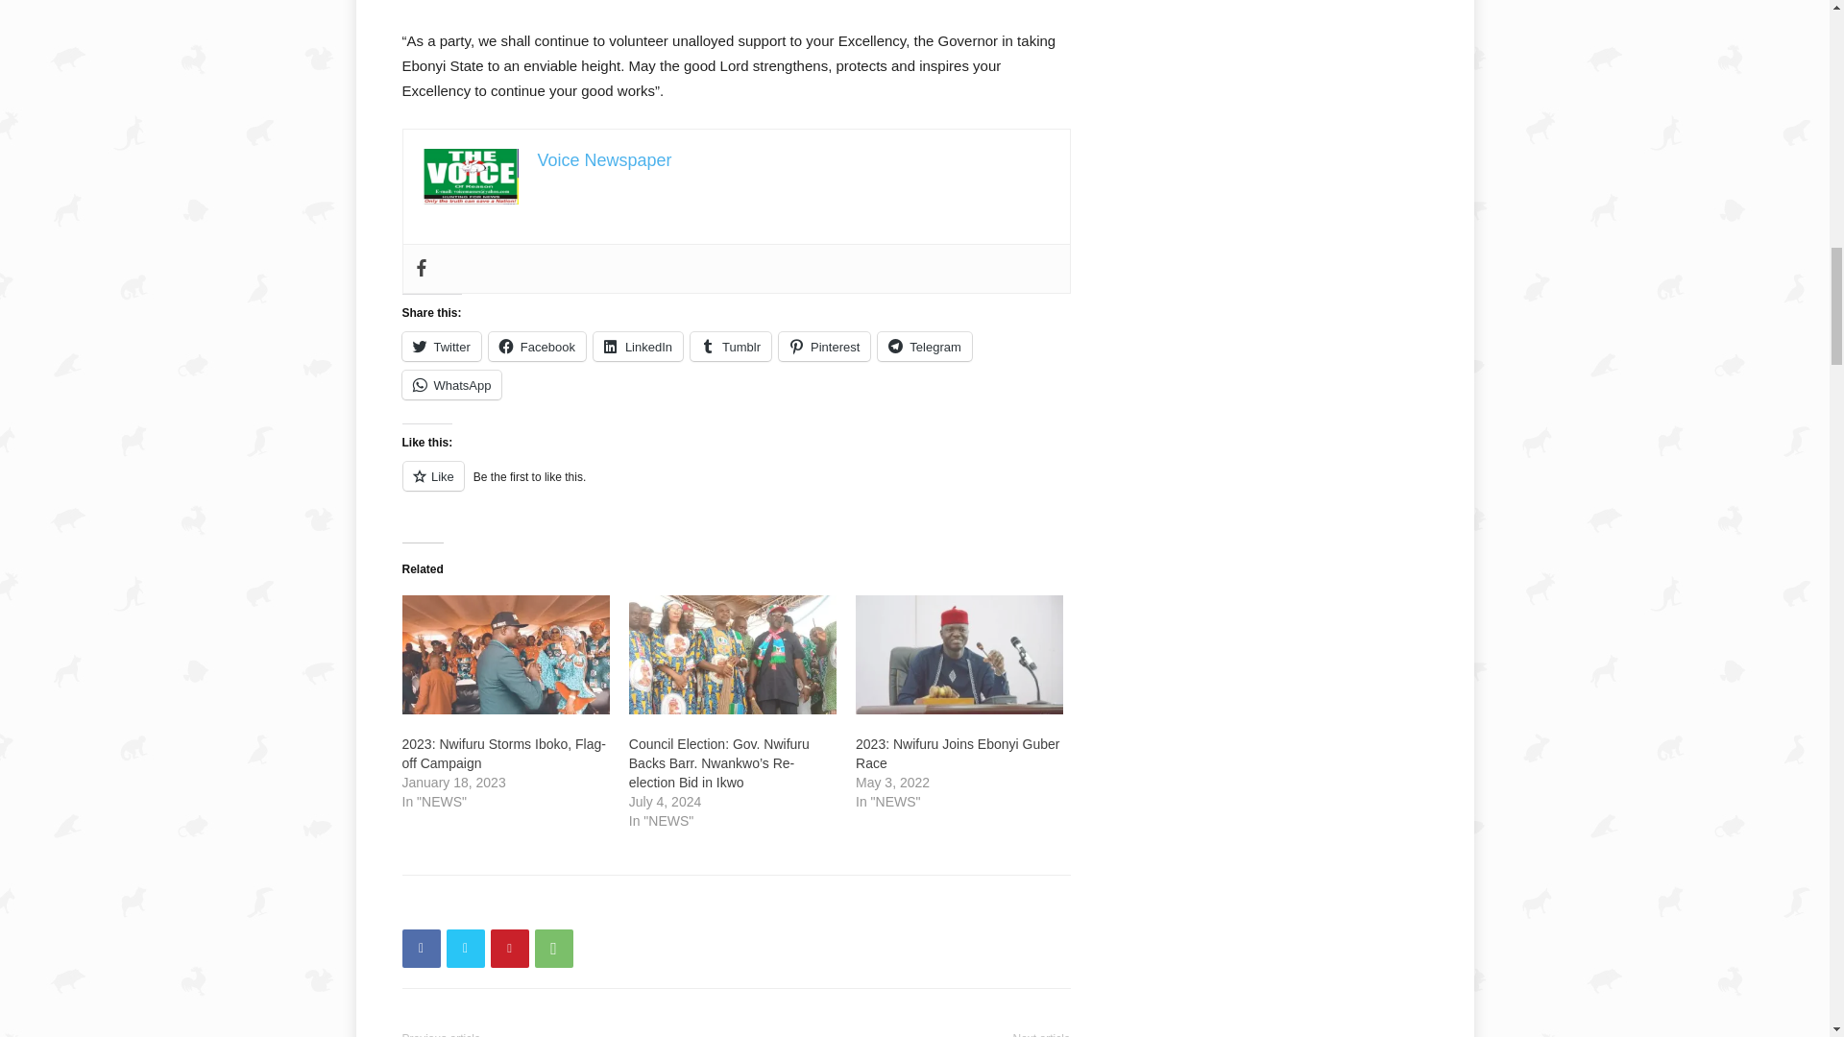 Image resolution: width=1844 pixels, height=1037 pixels. Describe the element at coordinates (824, 346) in the screenshot. I see `Click to share on Pinterest` at that location.